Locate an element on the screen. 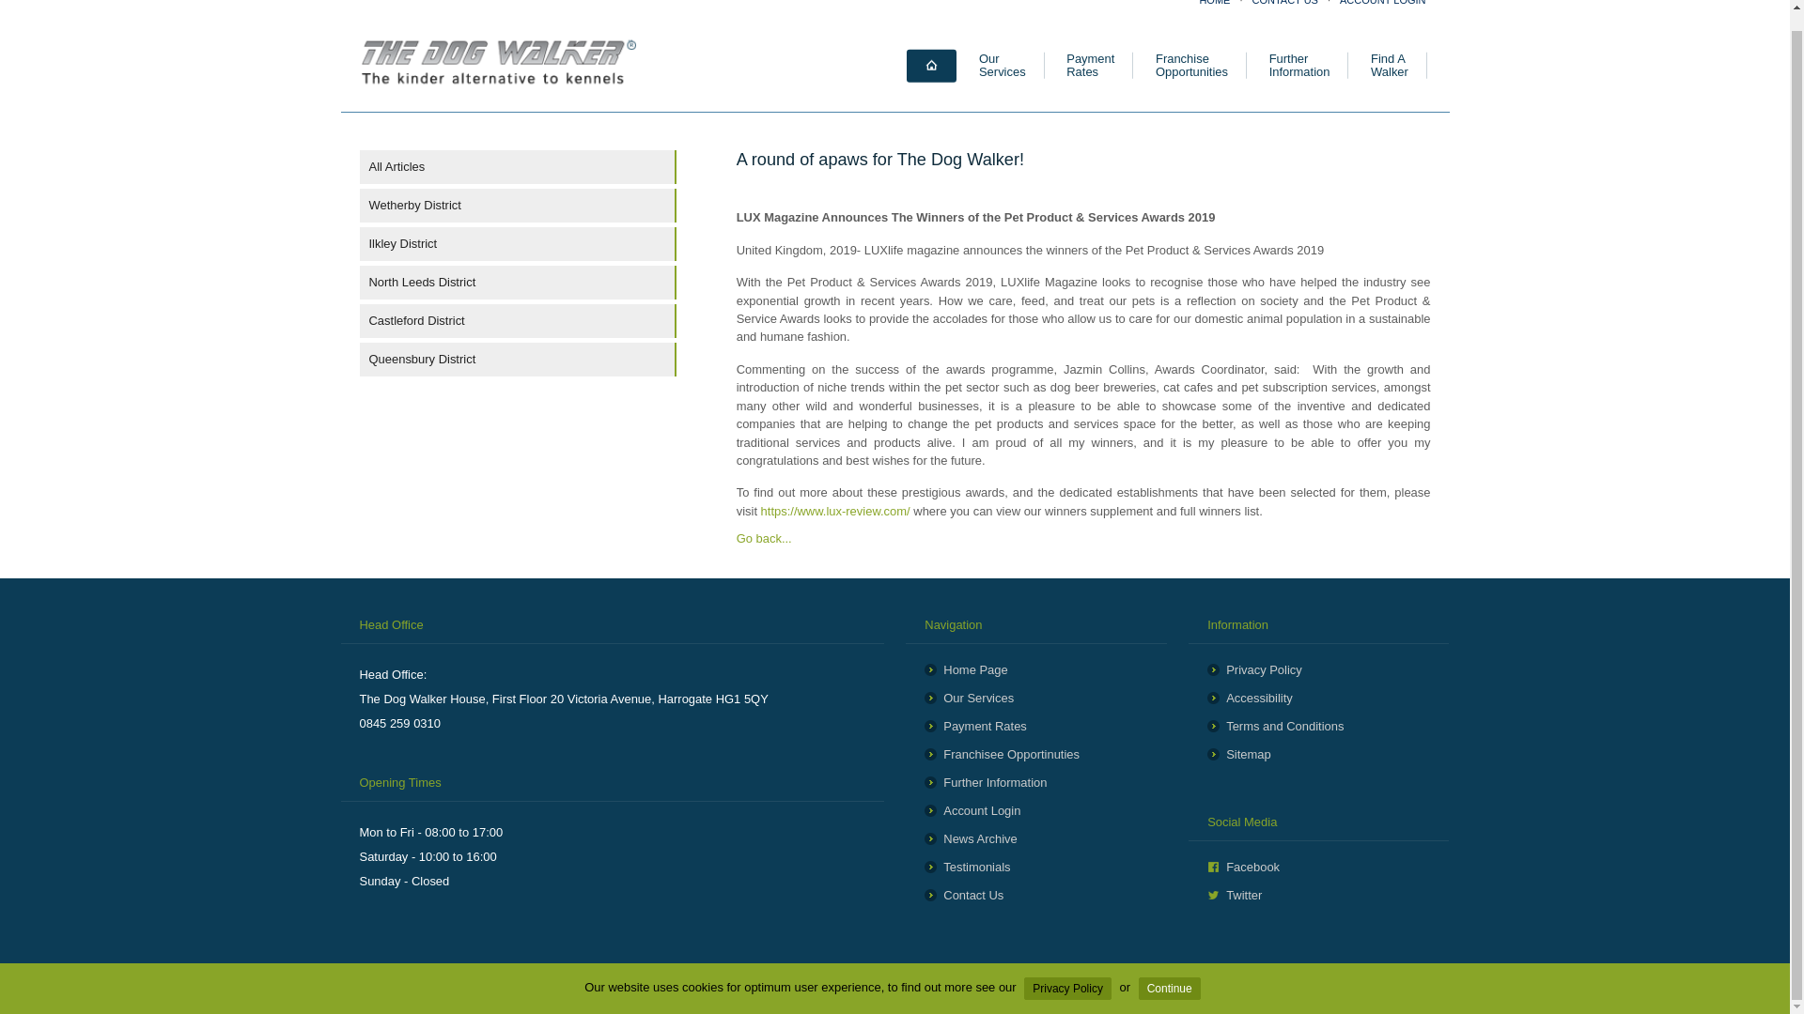 The width and height of the screenshot is (1804, 1014). Sitemap is located at coordinates (1318, 754).